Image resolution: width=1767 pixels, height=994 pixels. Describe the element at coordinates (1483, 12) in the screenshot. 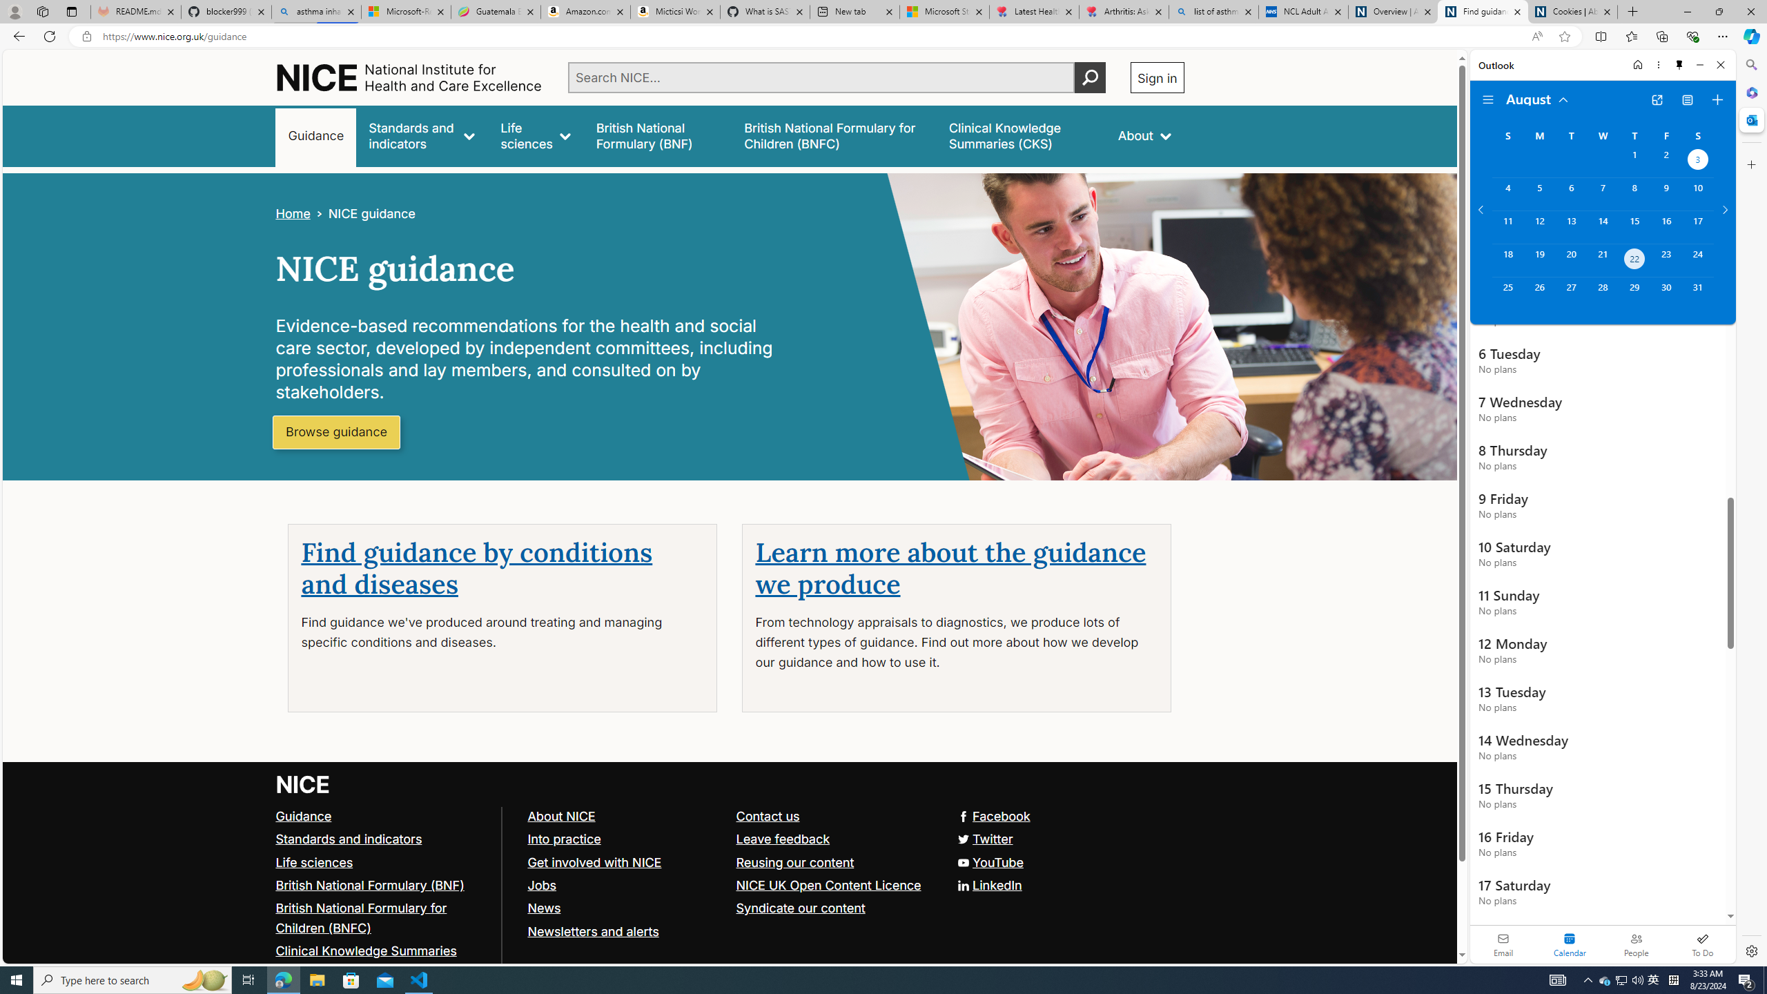

I see `Find guidance | NICE` at that location.